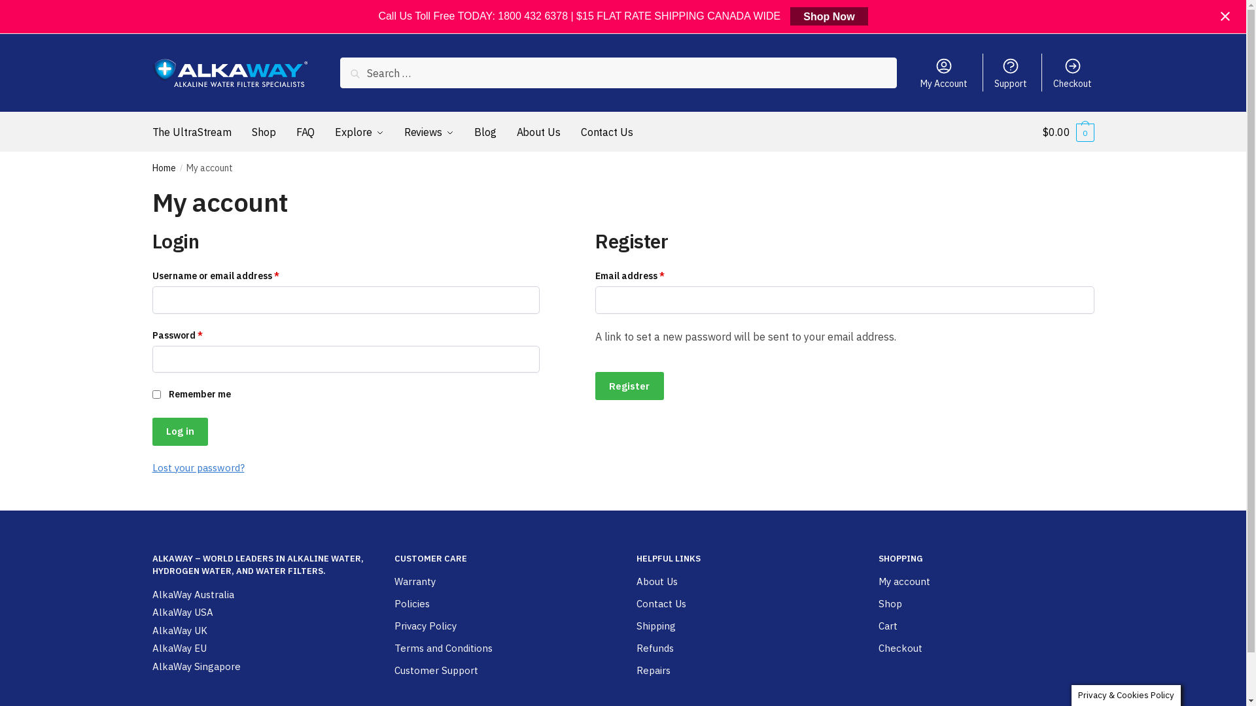  What do you see at coordinates (1068, 132) in the screenshot?
I see `$0.00 0` at bounding box center [1068, 132].